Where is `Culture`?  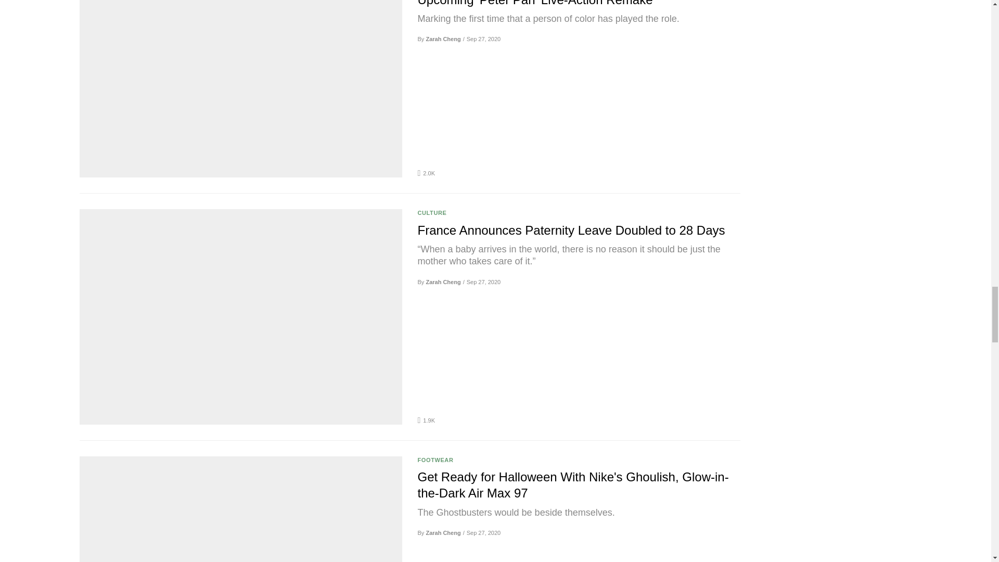 Culture is located at coordinates (432, 212).